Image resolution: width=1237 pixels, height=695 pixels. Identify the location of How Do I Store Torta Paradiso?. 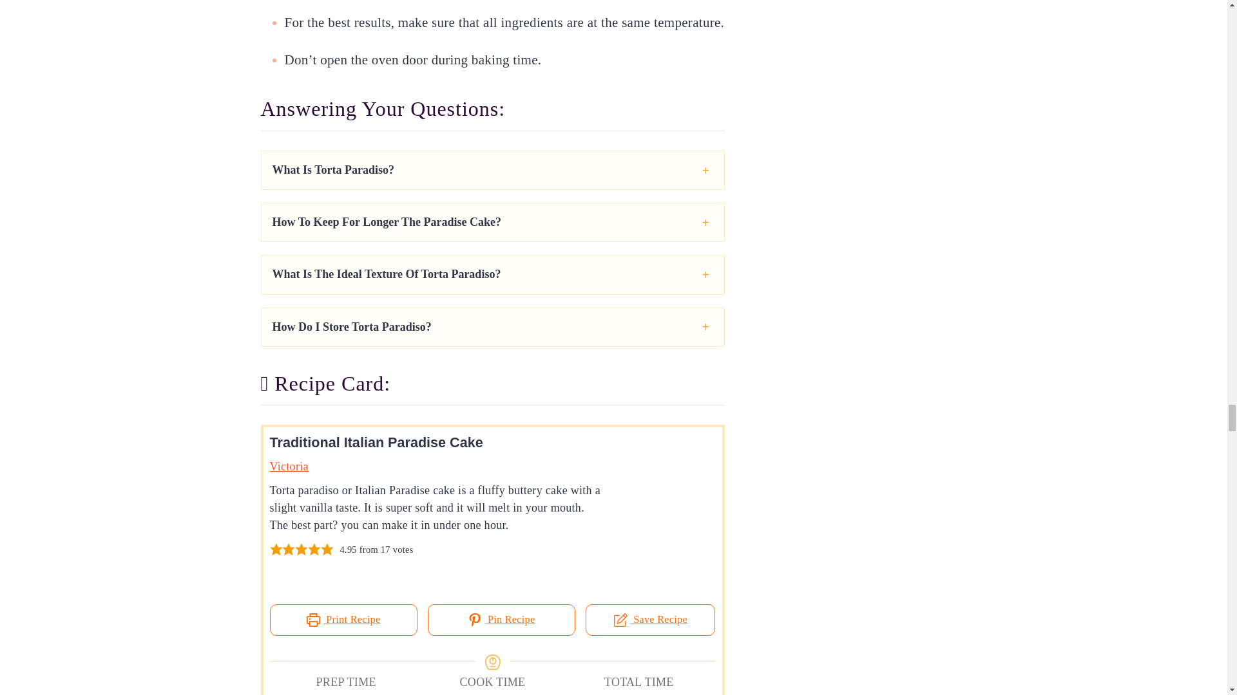
(351, 327).